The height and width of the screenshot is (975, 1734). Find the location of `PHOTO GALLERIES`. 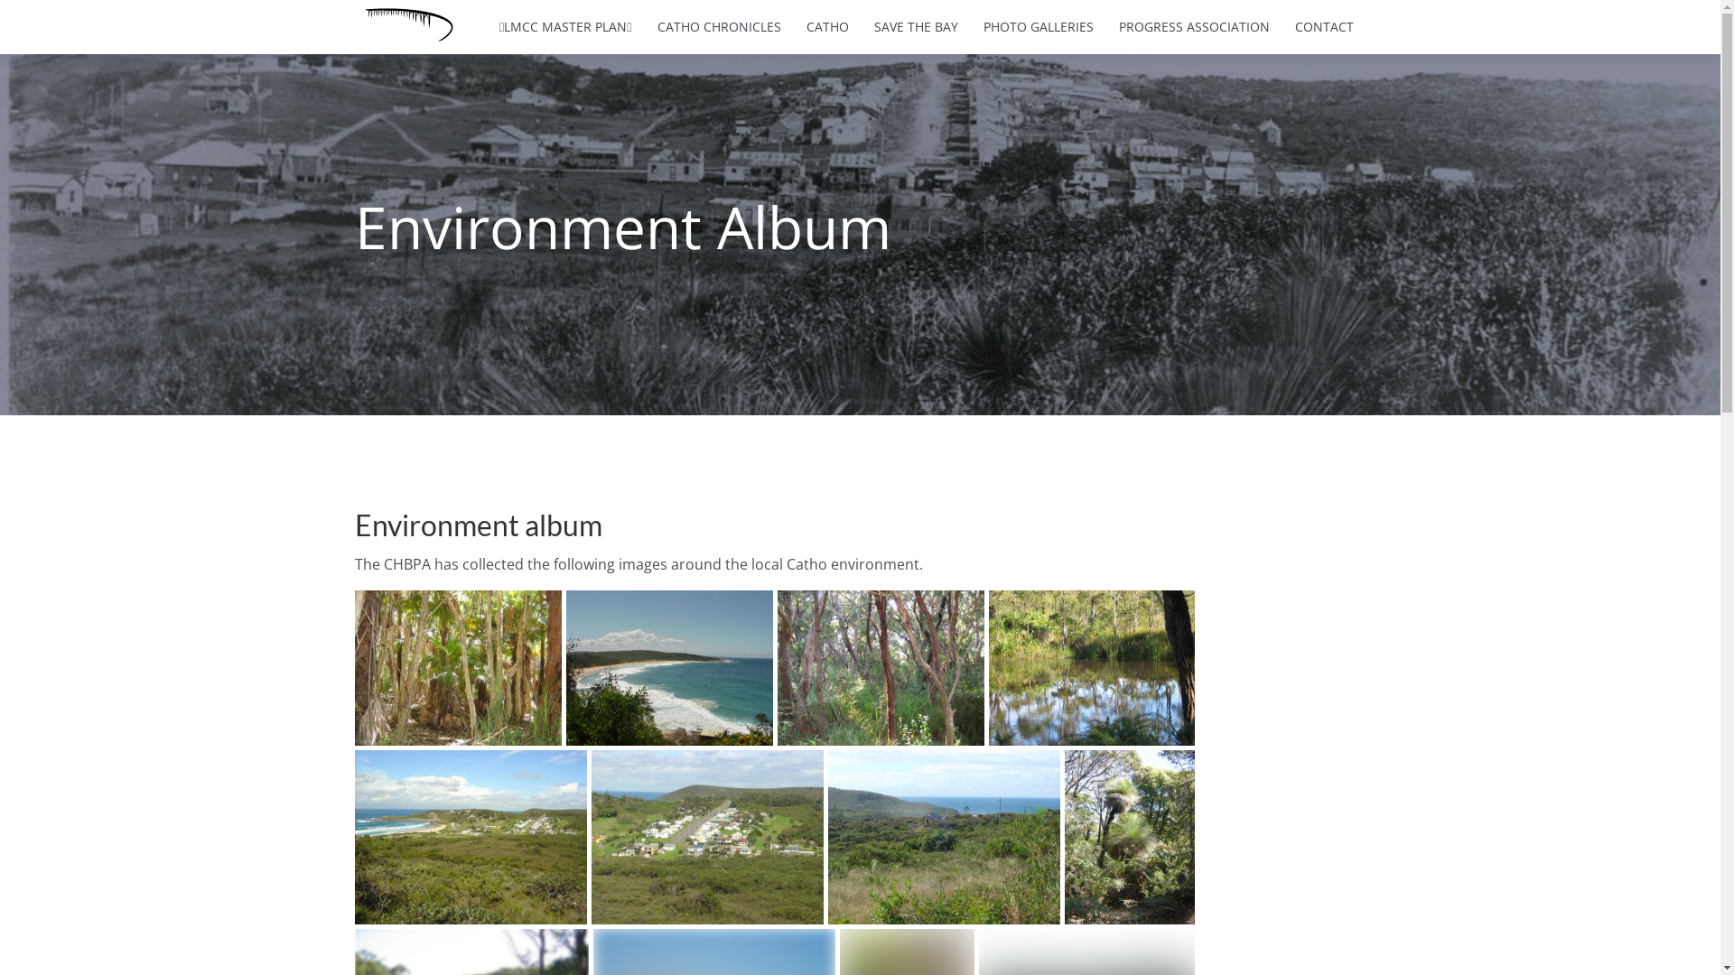

PHOTO GALLERIES is located at coordinates (1038, 27).